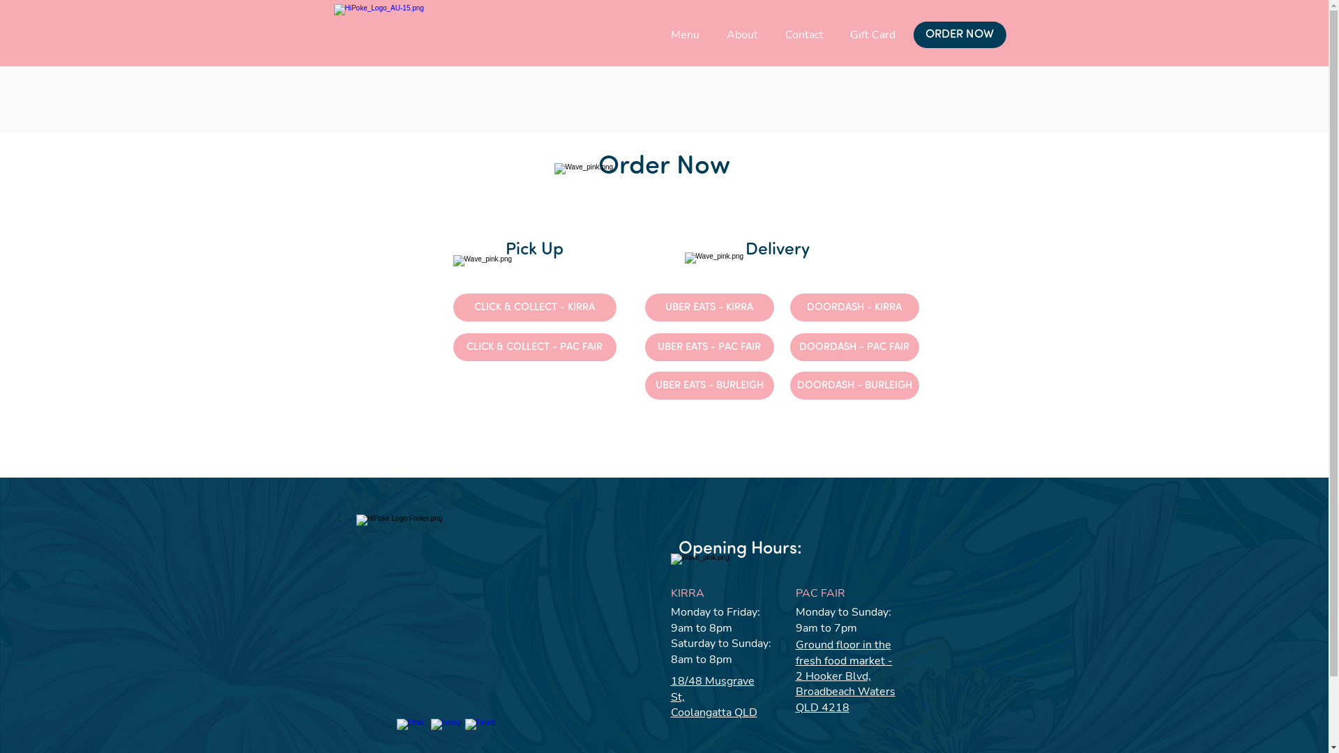 Image resolution: width=1339 pixels, height=753 pixels. I want to click on Gift Card, so click(873, 35).